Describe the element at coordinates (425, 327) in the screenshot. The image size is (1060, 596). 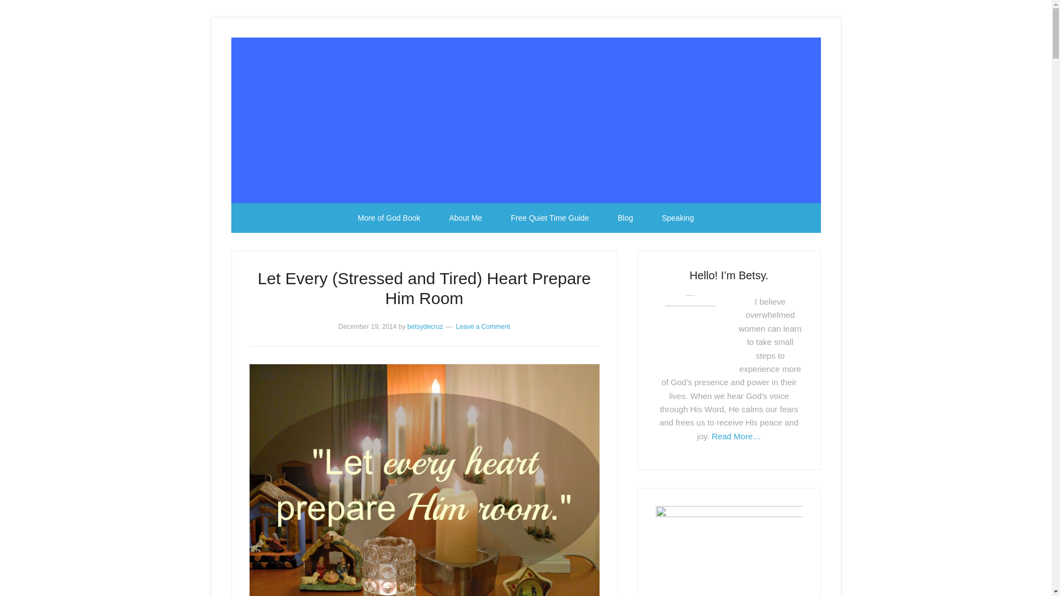
I see `betsydecruz` at that location.